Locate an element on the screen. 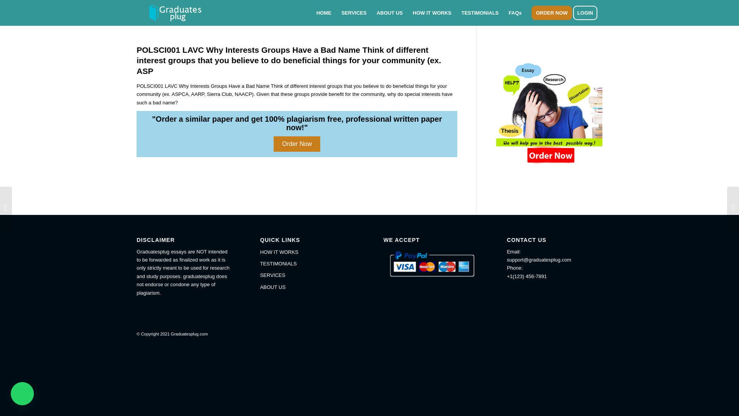 The height and width of the screenshot is (416, 739). TESTIMONIALS is located at coordinates (308, 263).